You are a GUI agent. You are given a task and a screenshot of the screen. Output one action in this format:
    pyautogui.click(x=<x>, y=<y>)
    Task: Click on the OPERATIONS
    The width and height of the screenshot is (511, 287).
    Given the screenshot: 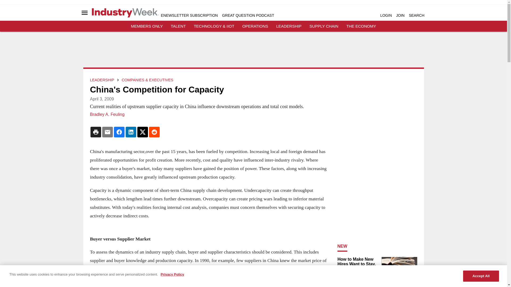 What is the action you would take?
    pyautogui.click(x=255, y=26)
    